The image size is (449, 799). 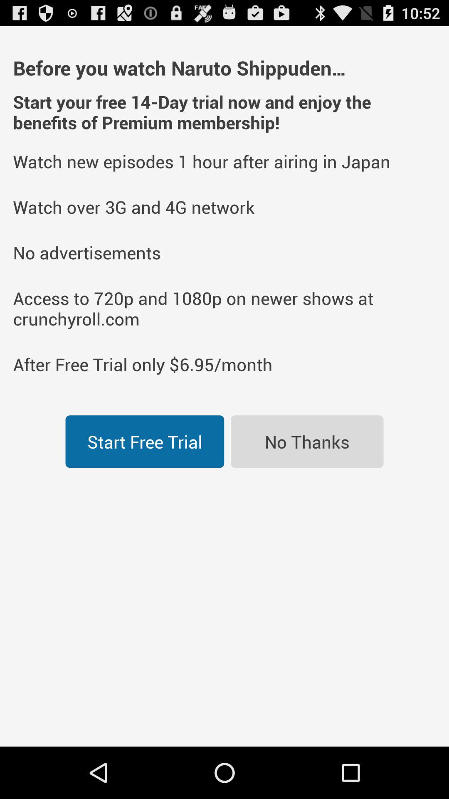 What do you see at coordinates (307, 442) in the screenshot?
I see `launch the no thanks item` at bounding box center [307, 442].